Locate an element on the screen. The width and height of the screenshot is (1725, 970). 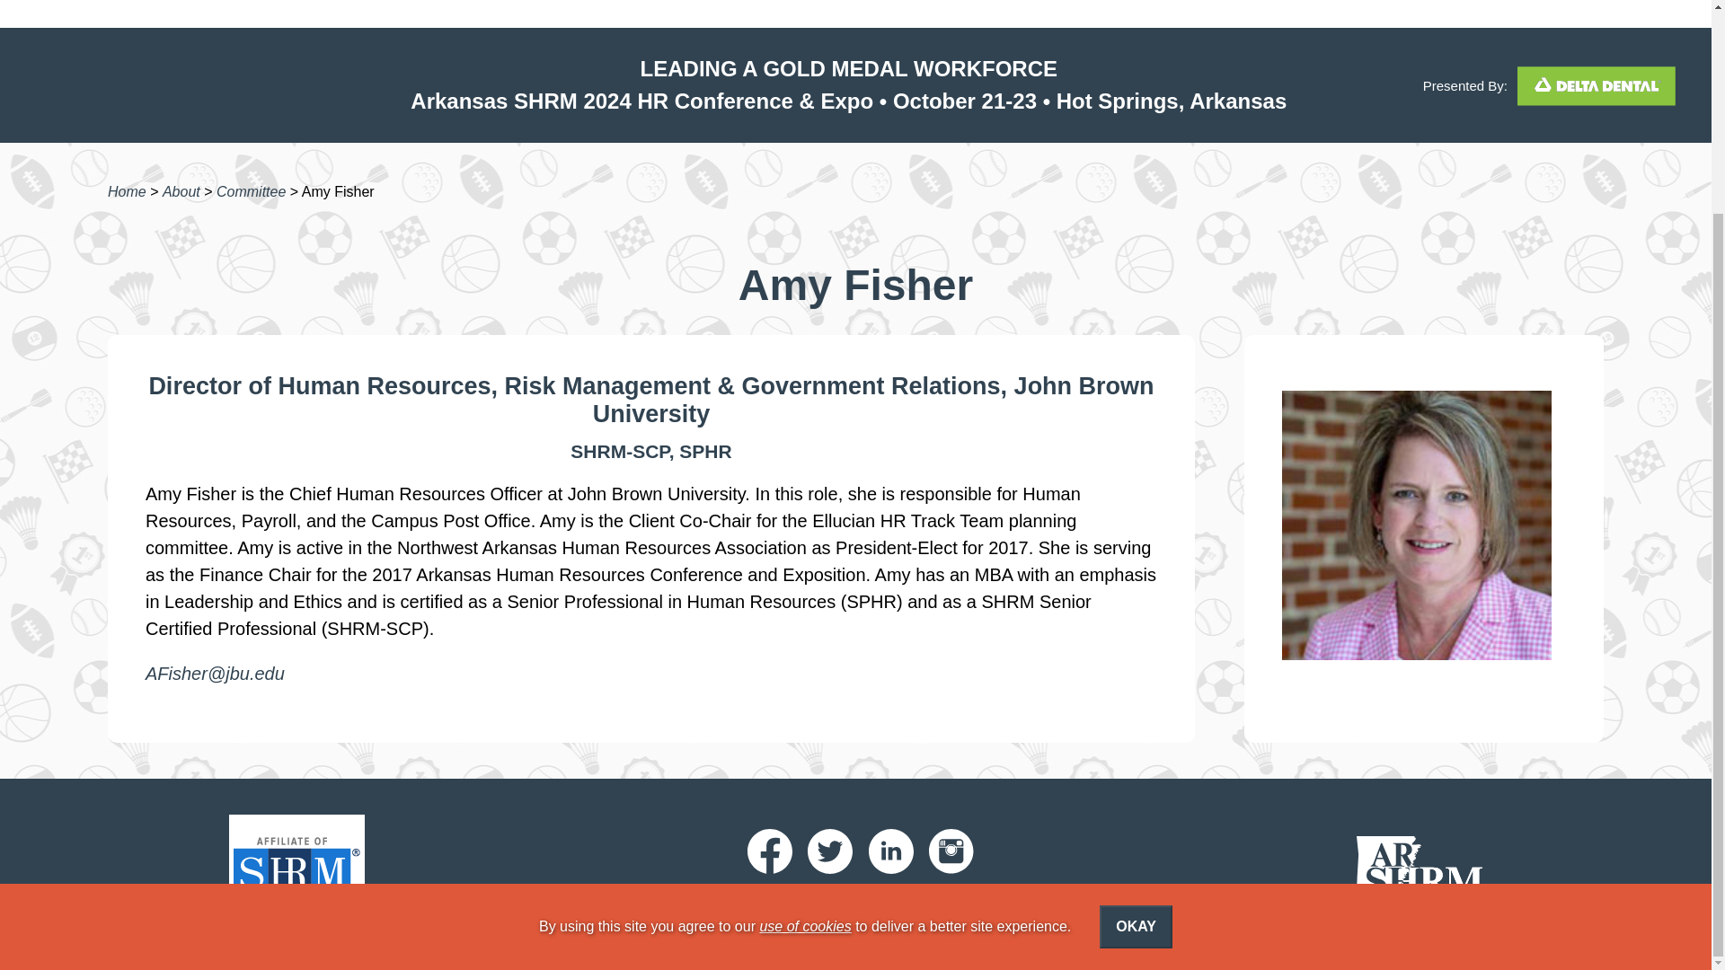
About is located at coordinates (181, 192).